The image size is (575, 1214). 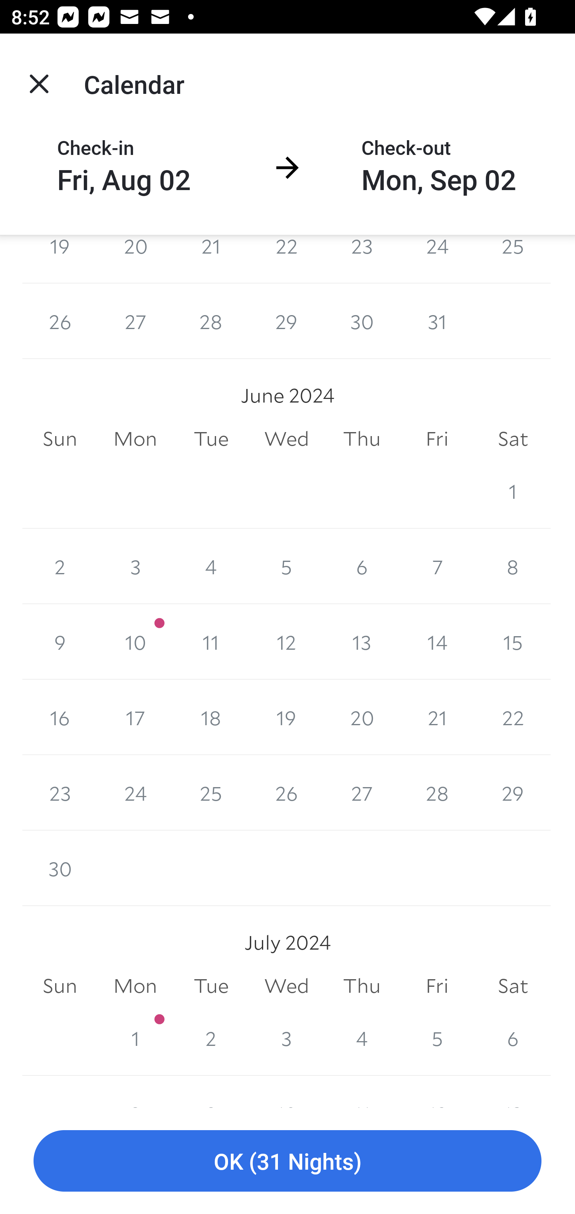 What do you see at coordinates (287, 259) in the screenshot?
I see `22 22 May 2024` at bounding box center [287, 259].